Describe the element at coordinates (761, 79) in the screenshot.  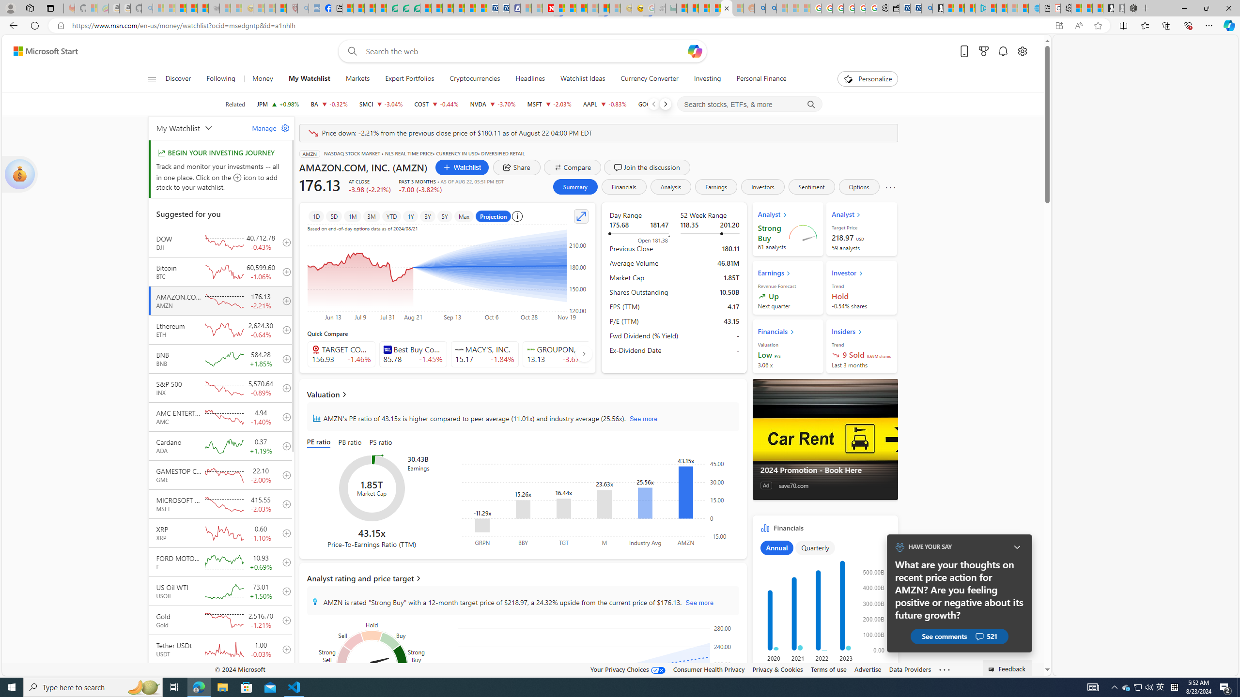
I see `Personal Finance` at that location.